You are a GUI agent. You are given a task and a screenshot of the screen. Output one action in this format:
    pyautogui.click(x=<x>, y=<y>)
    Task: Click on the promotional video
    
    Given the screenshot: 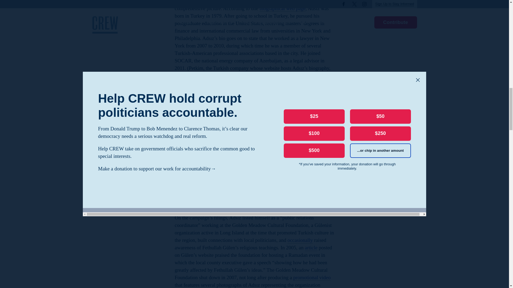 What is the action you would take?
    pyautogui.click(x=312, y=277)
    